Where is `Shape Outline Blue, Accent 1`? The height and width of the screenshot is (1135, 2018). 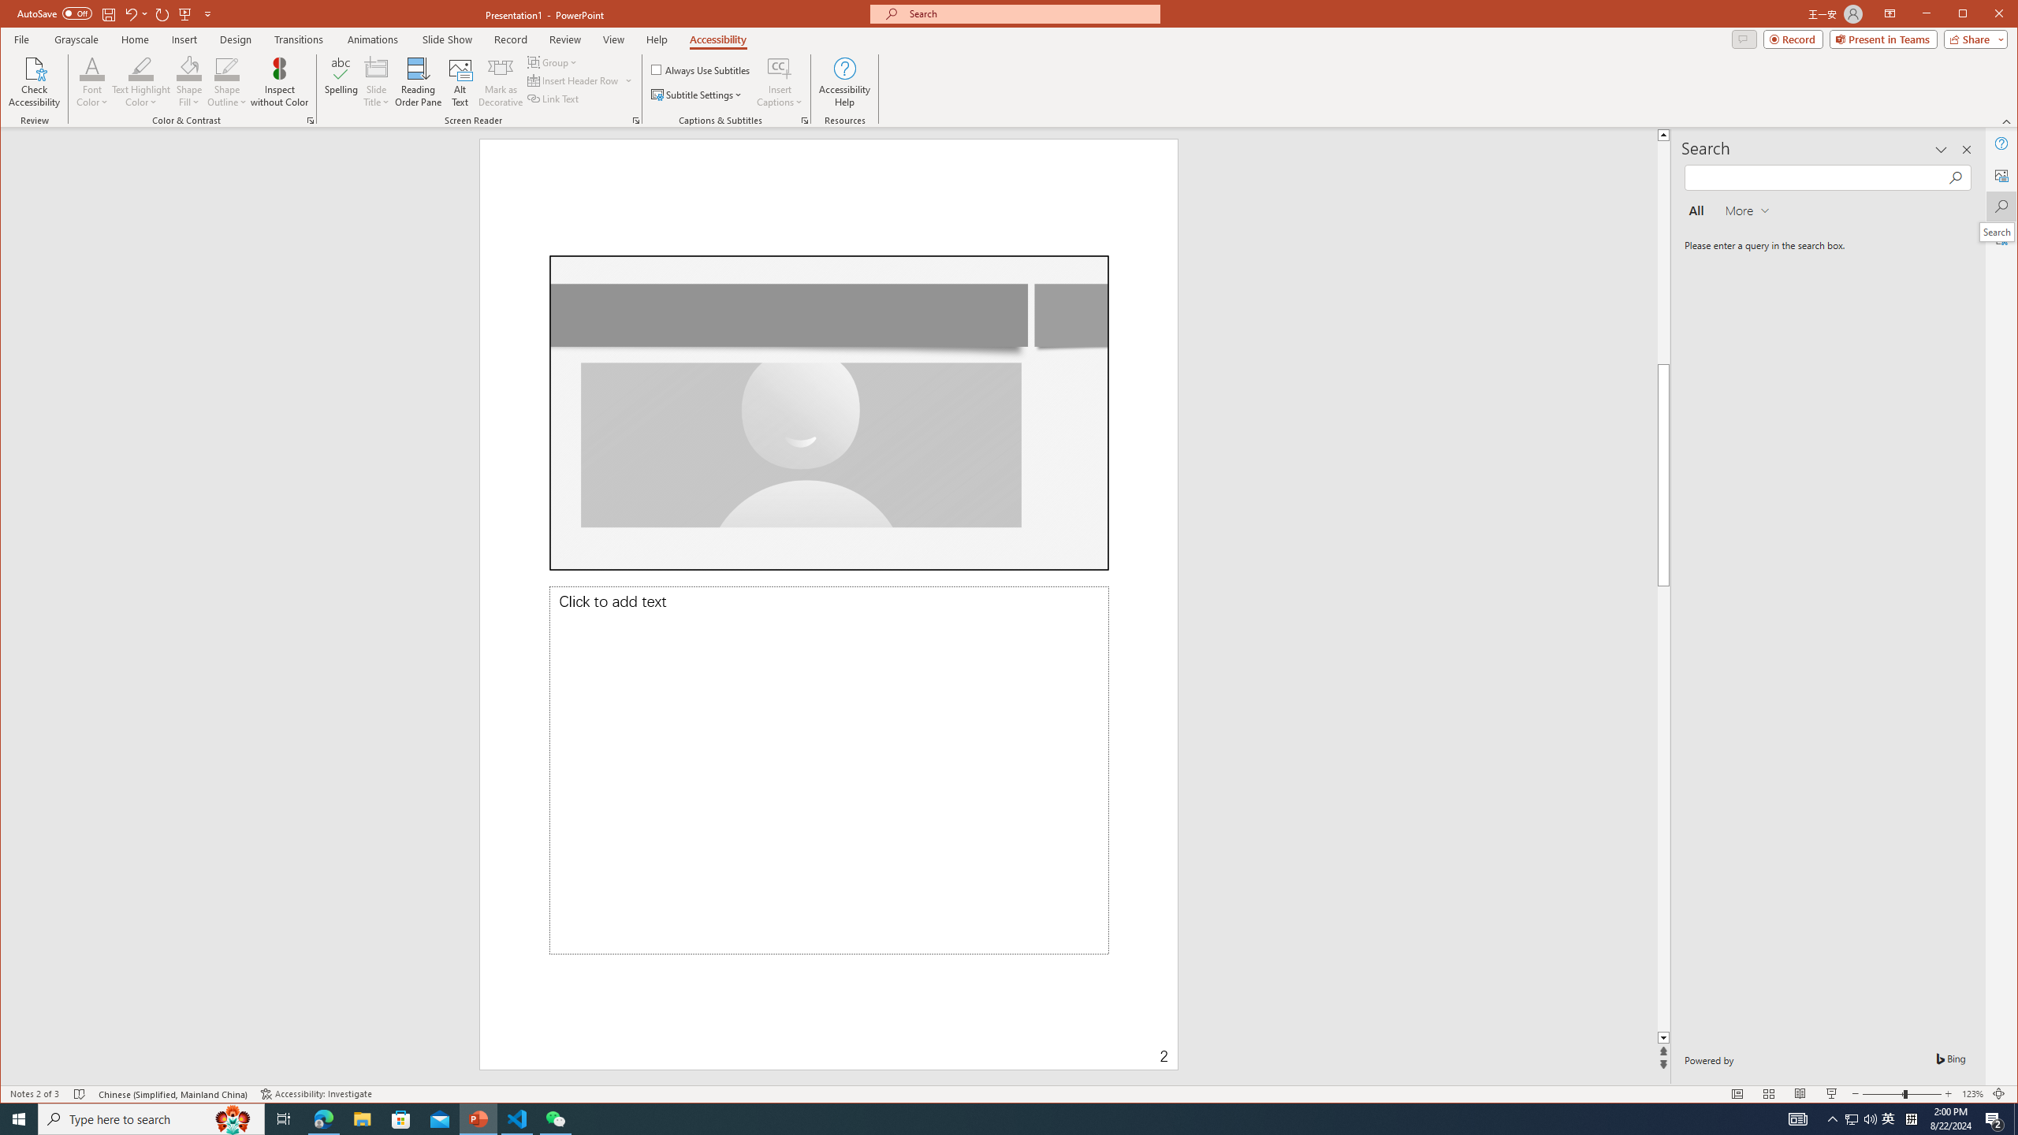
Shape Outline Blue, Accent 1 is located at coordinates (227, 68).